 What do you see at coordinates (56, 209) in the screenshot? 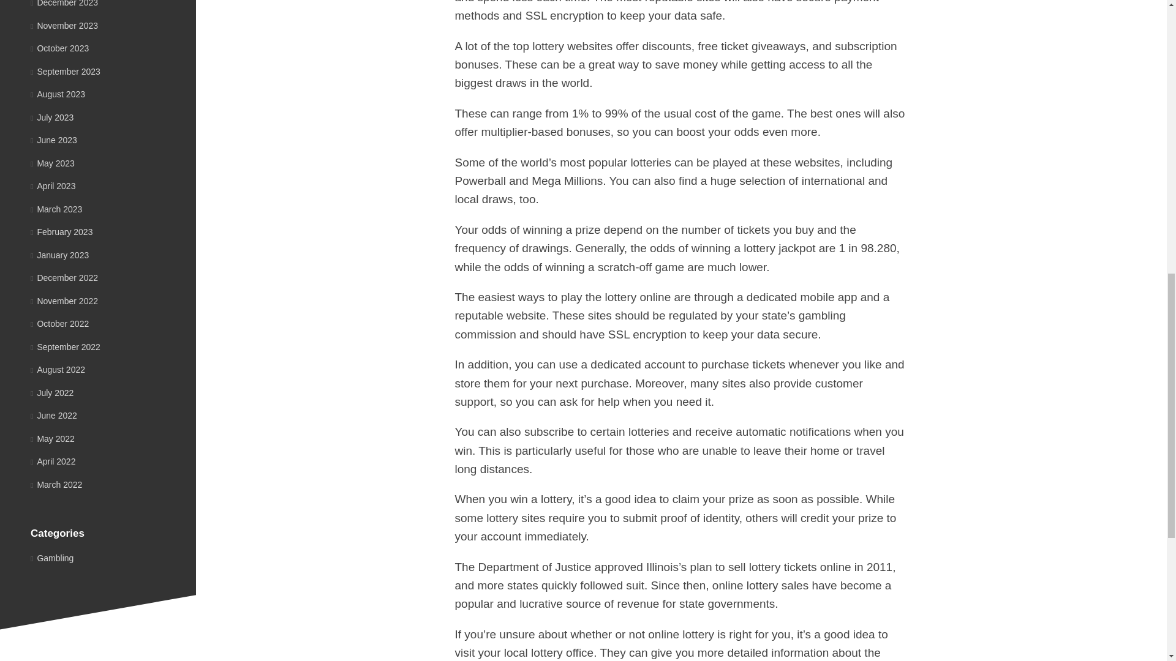
I see `March 2023` at bounding box center [56, 209].